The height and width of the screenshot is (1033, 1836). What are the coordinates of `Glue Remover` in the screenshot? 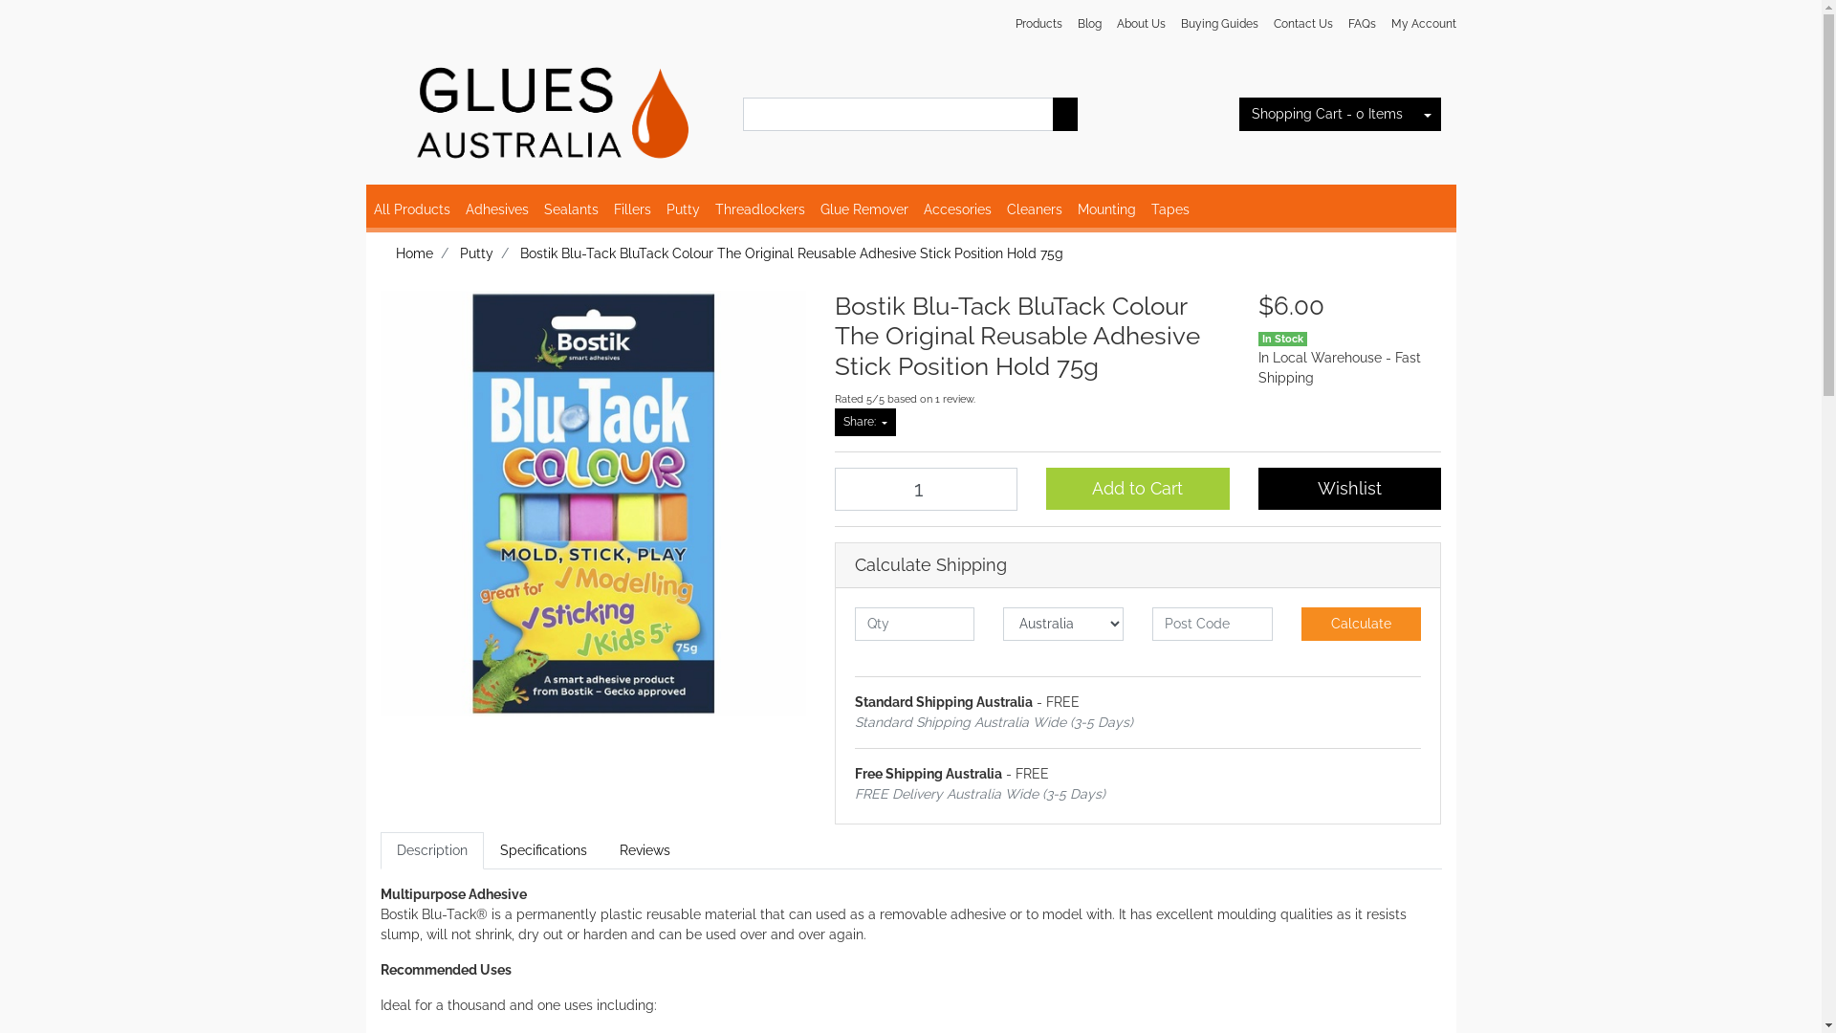 It's located at (864, 210).